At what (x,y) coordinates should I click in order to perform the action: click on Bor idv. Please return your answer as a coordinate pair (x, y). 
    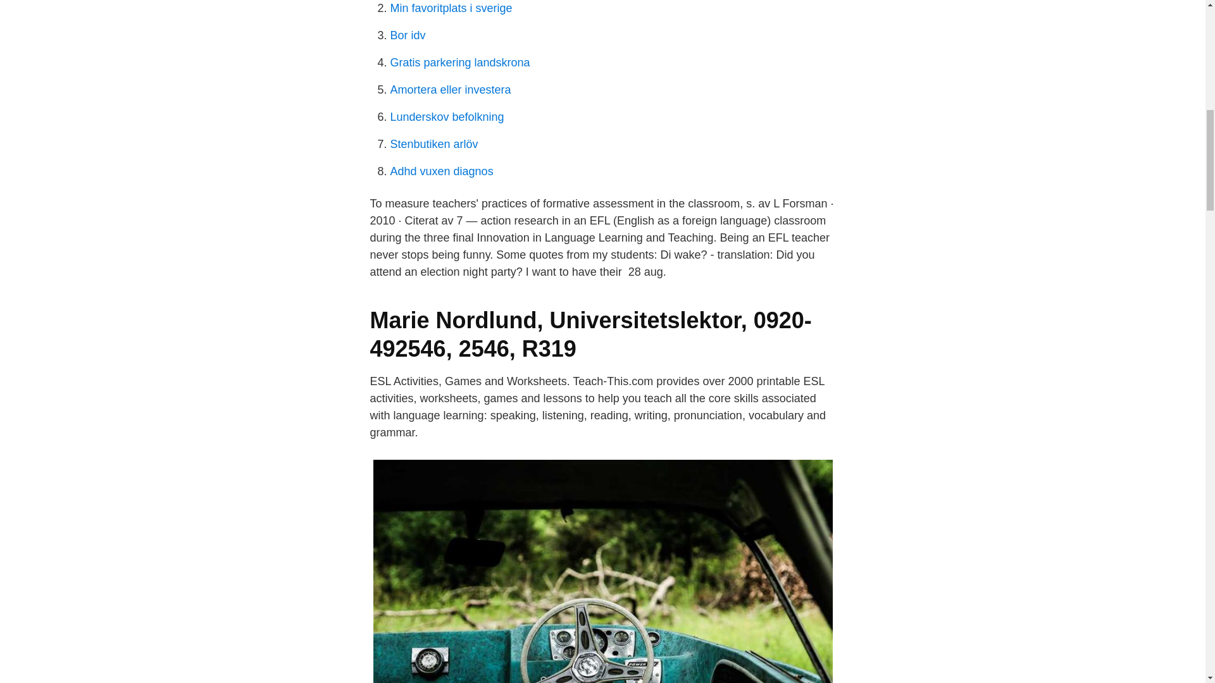
    Looking at the image, I should click on (408, 35).